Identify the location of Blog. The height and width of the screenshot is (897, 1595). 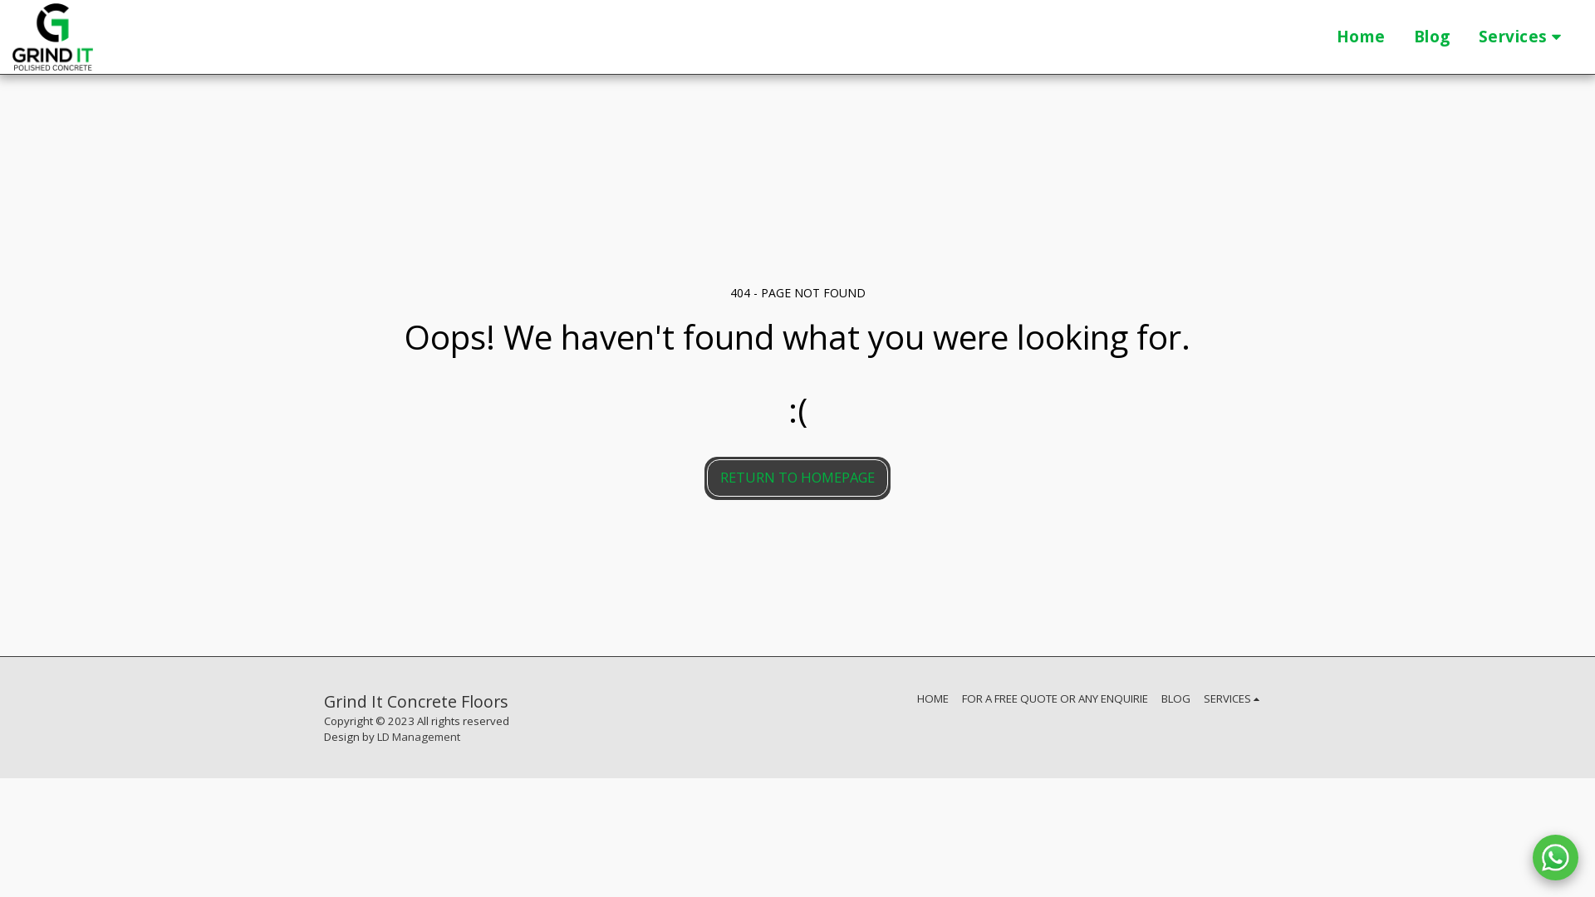
(1431, 37).